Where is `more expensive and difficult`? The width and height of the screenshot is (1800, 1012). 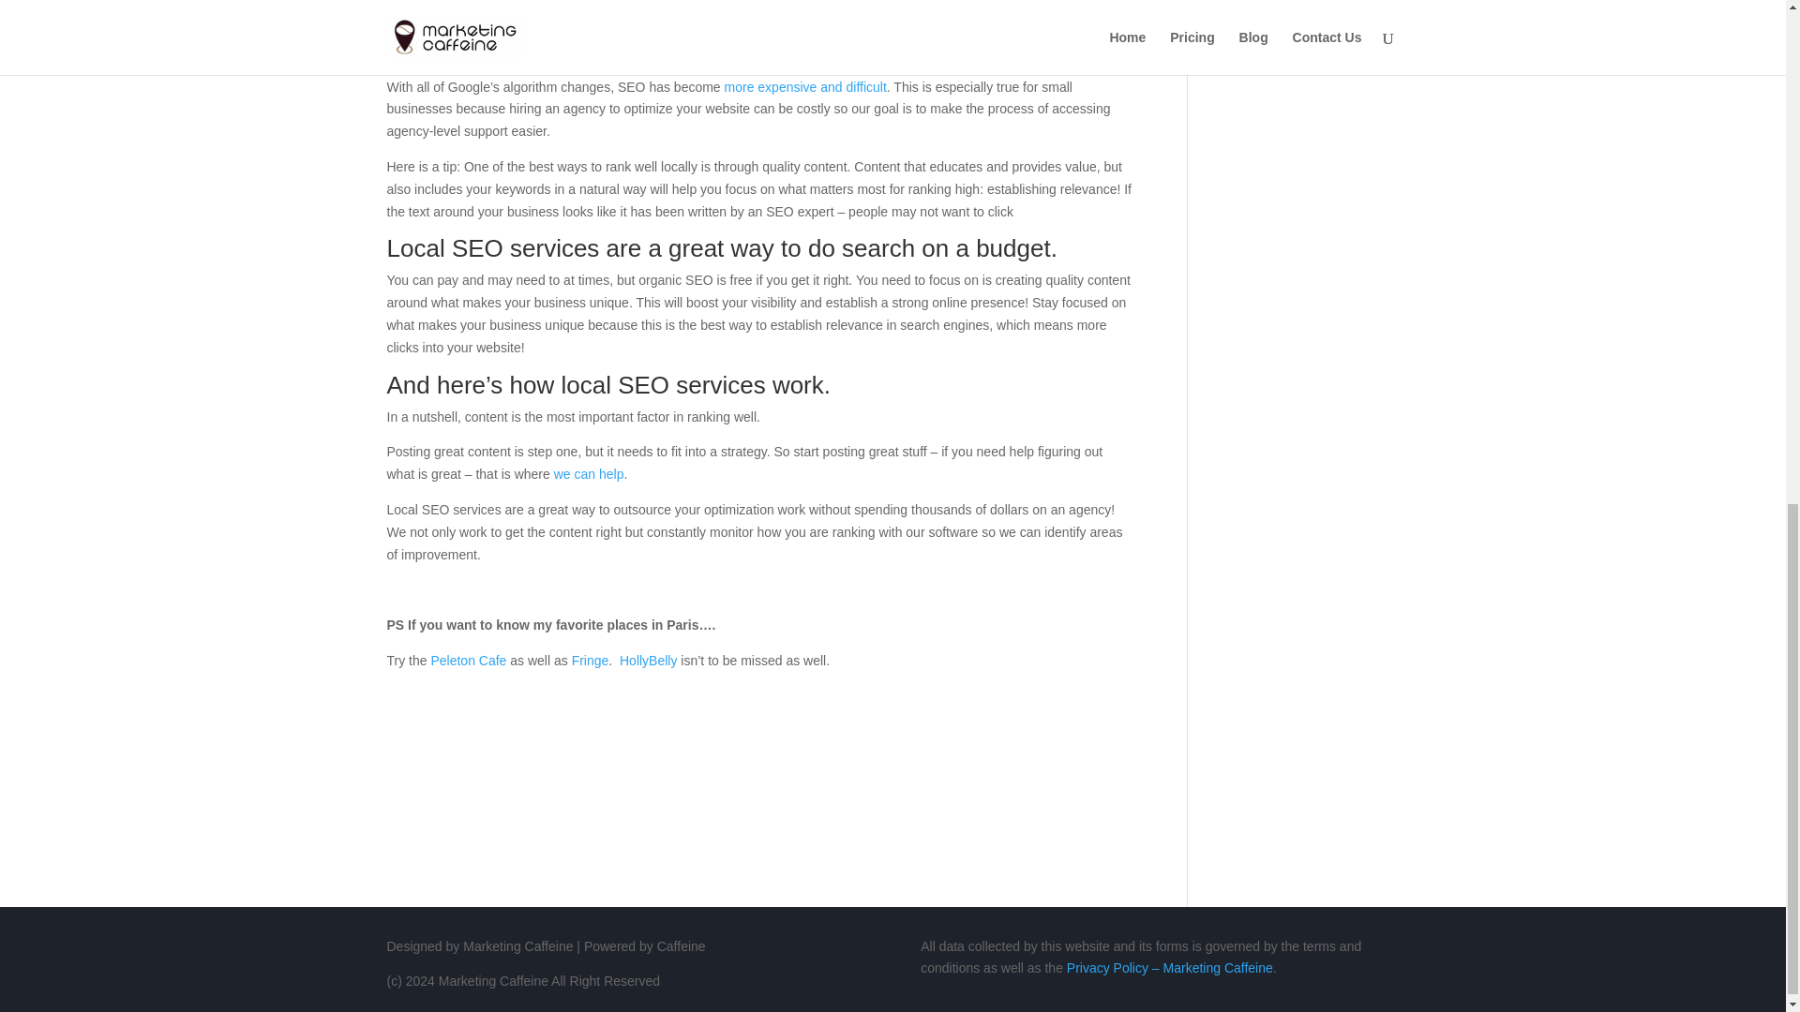
more expensive and difficult is located at coordinates (806, 87).